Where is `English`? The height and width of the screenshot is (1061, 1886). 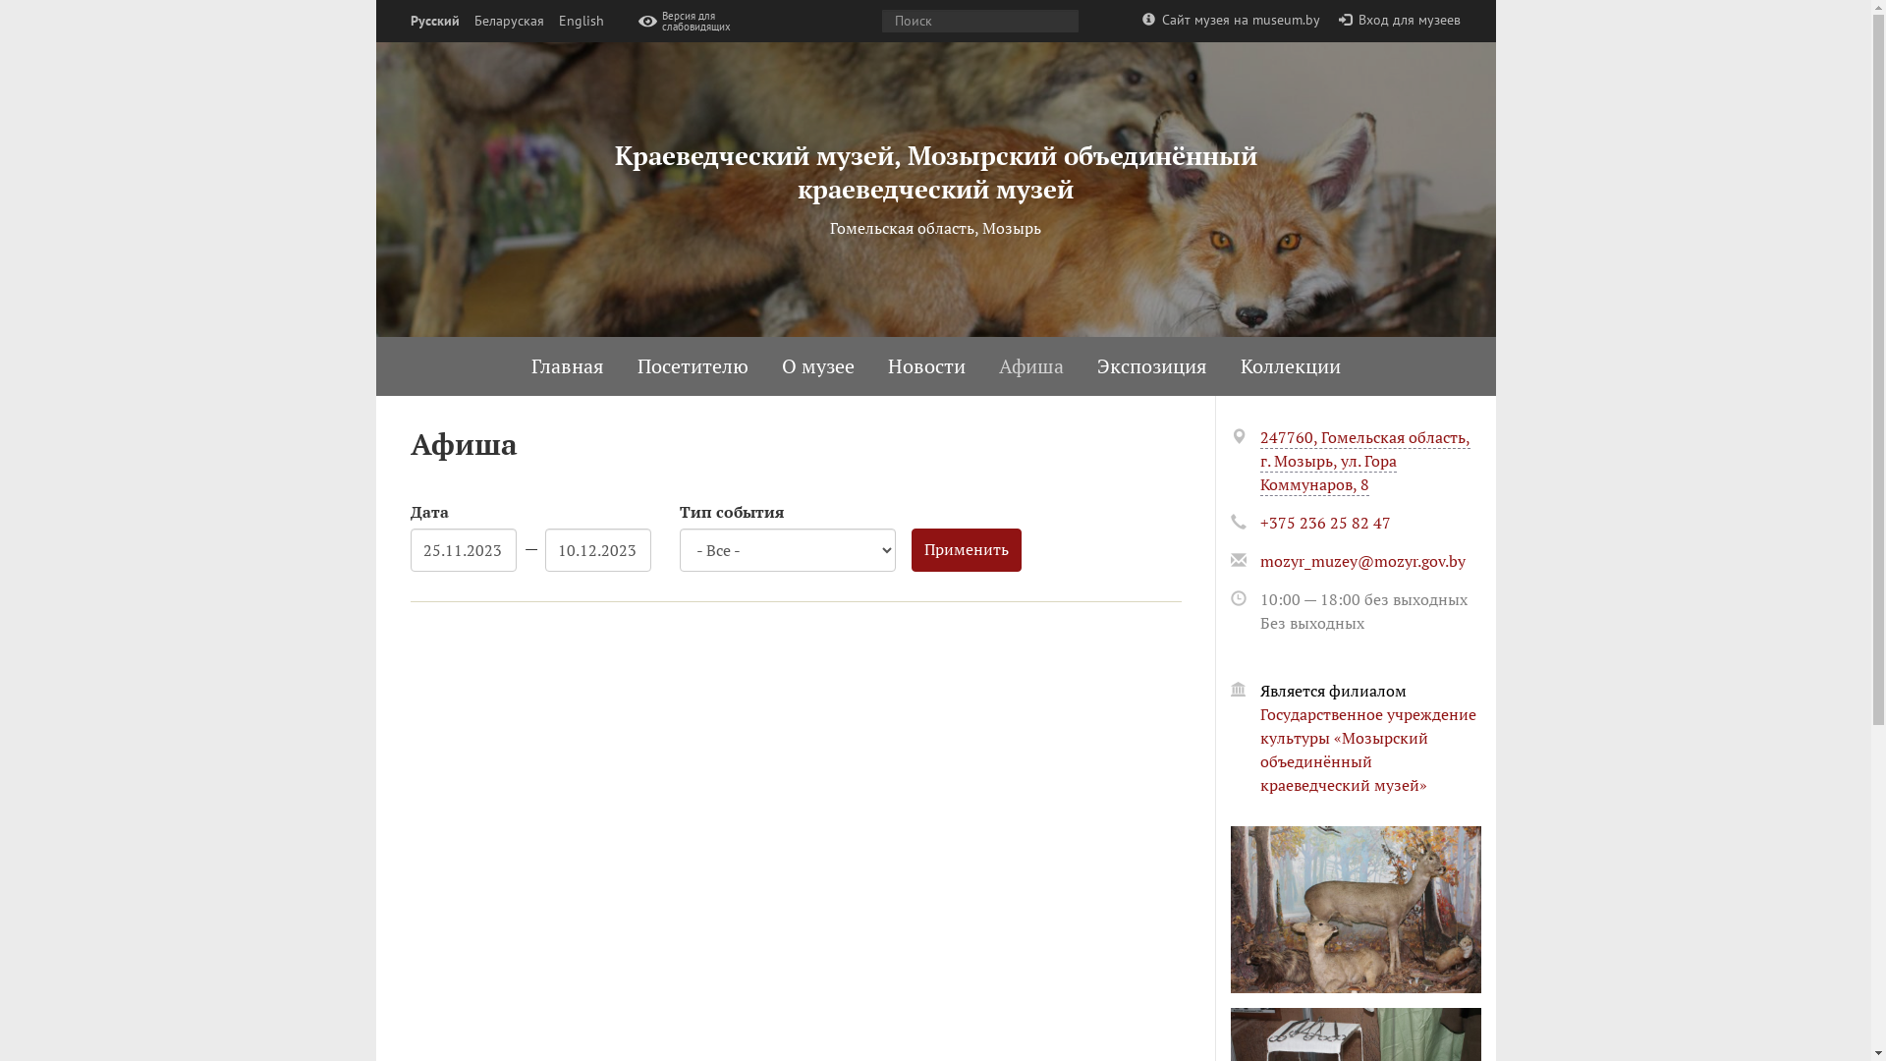
English is located at coordinates (581, 22).